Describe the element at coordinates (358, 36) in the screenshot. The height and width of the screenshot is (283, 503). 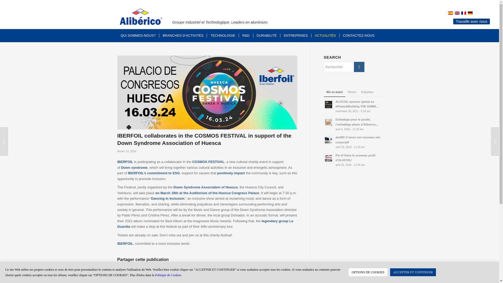
I see `CONTACTEZ-NOUS` at that location.